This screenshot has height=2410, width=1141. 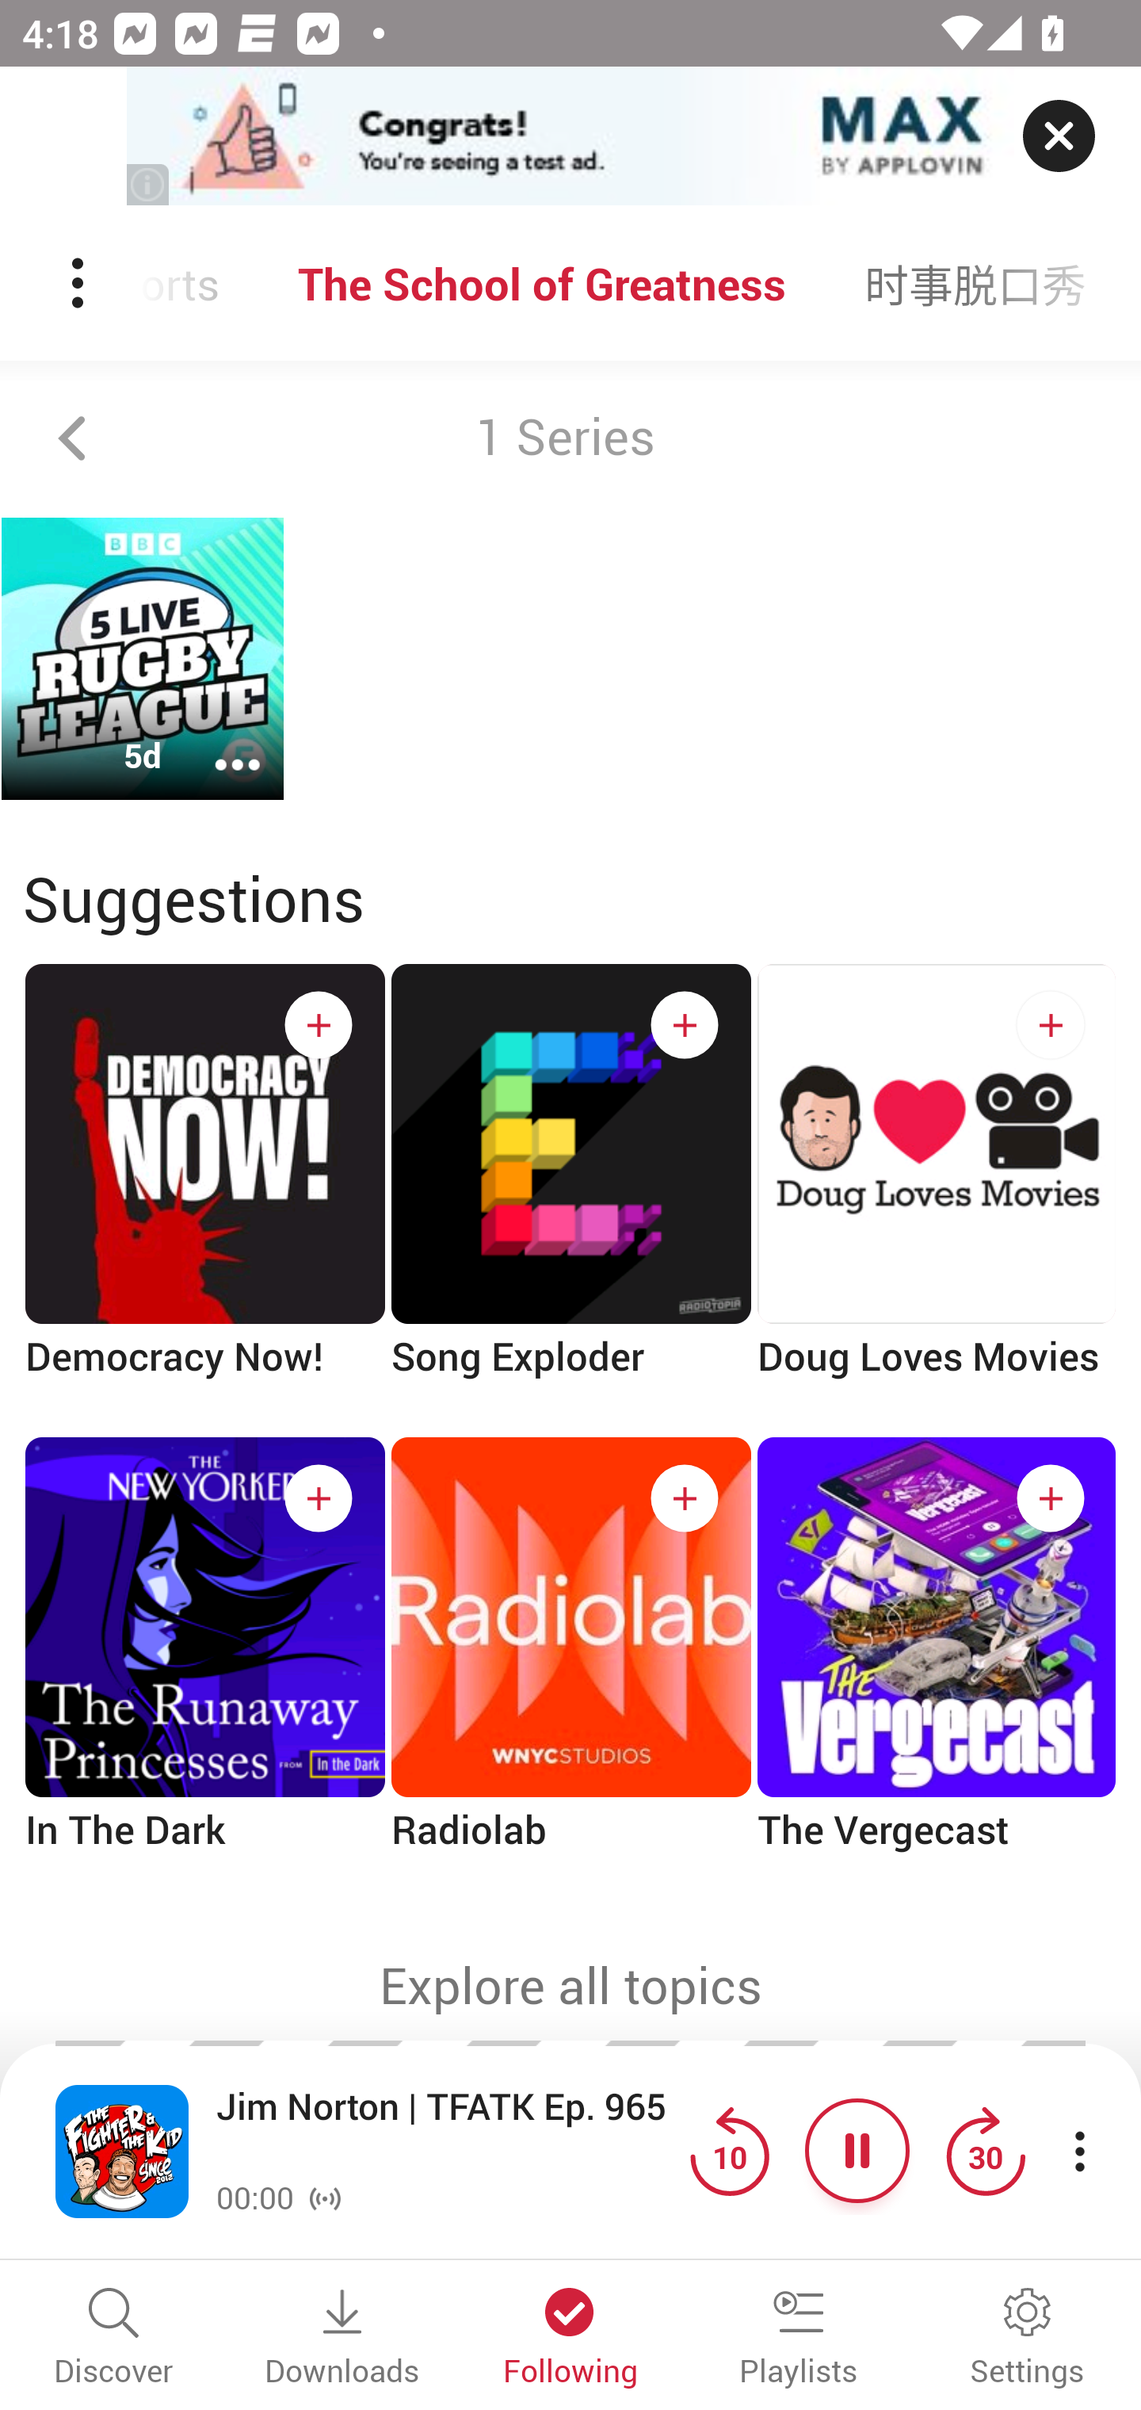 What do you see at coordinates (122, 2150) in the screenshot?
I see `Open fullscreen player` at bounding box center [122, 2150].